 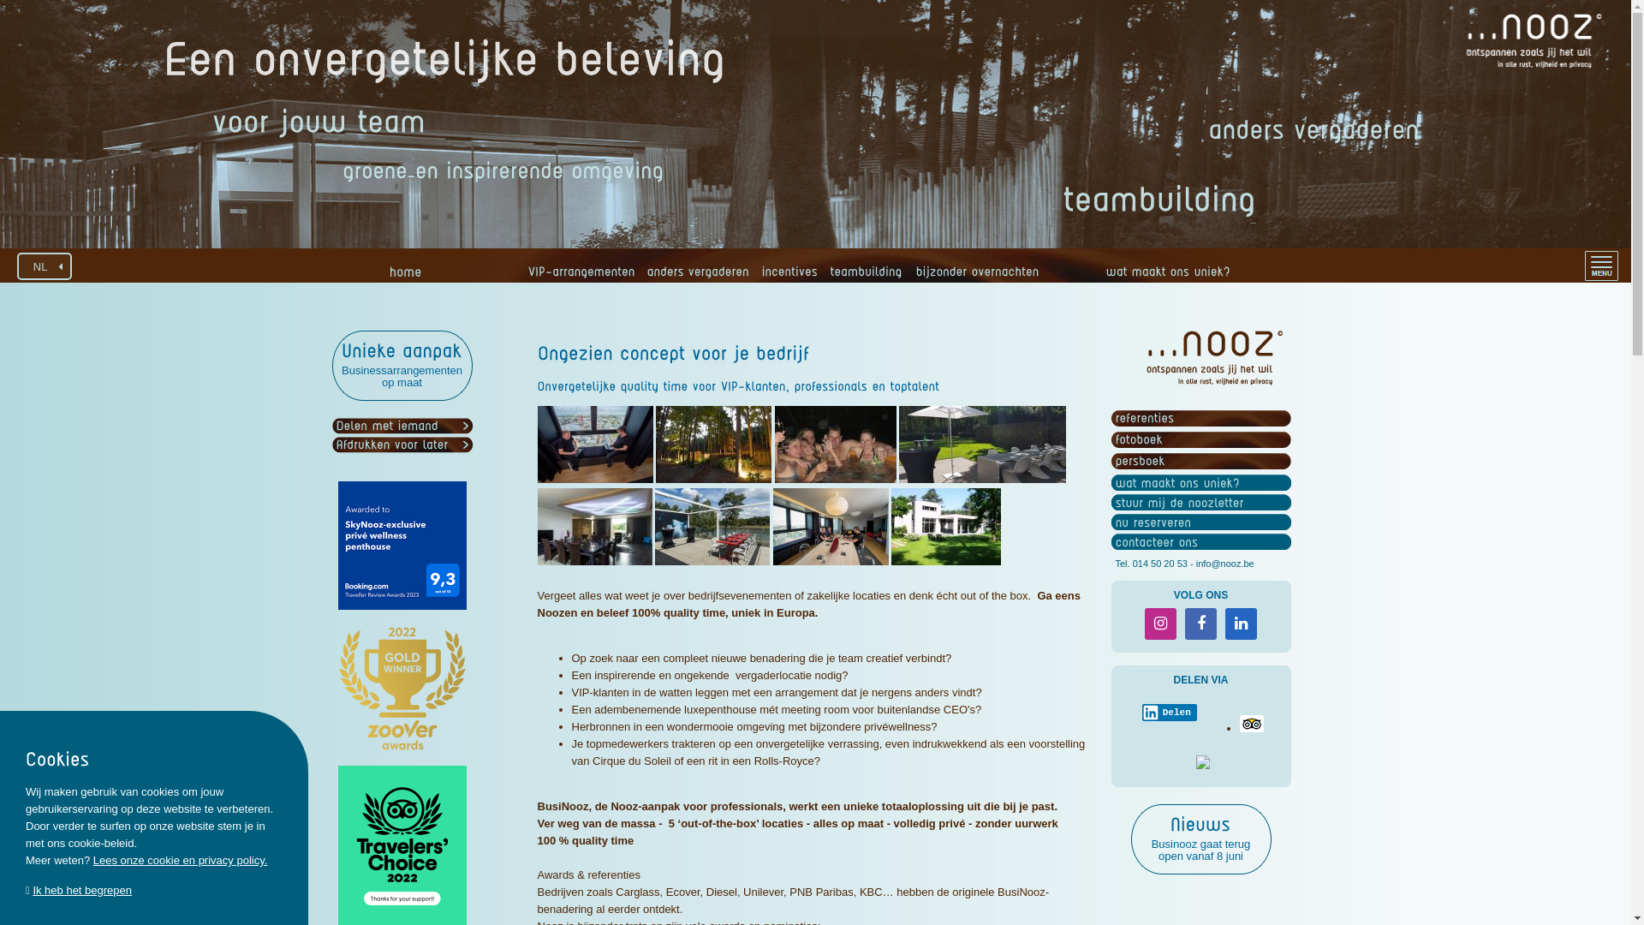 I want to click on teambuilding, so click(x=864, y=277).